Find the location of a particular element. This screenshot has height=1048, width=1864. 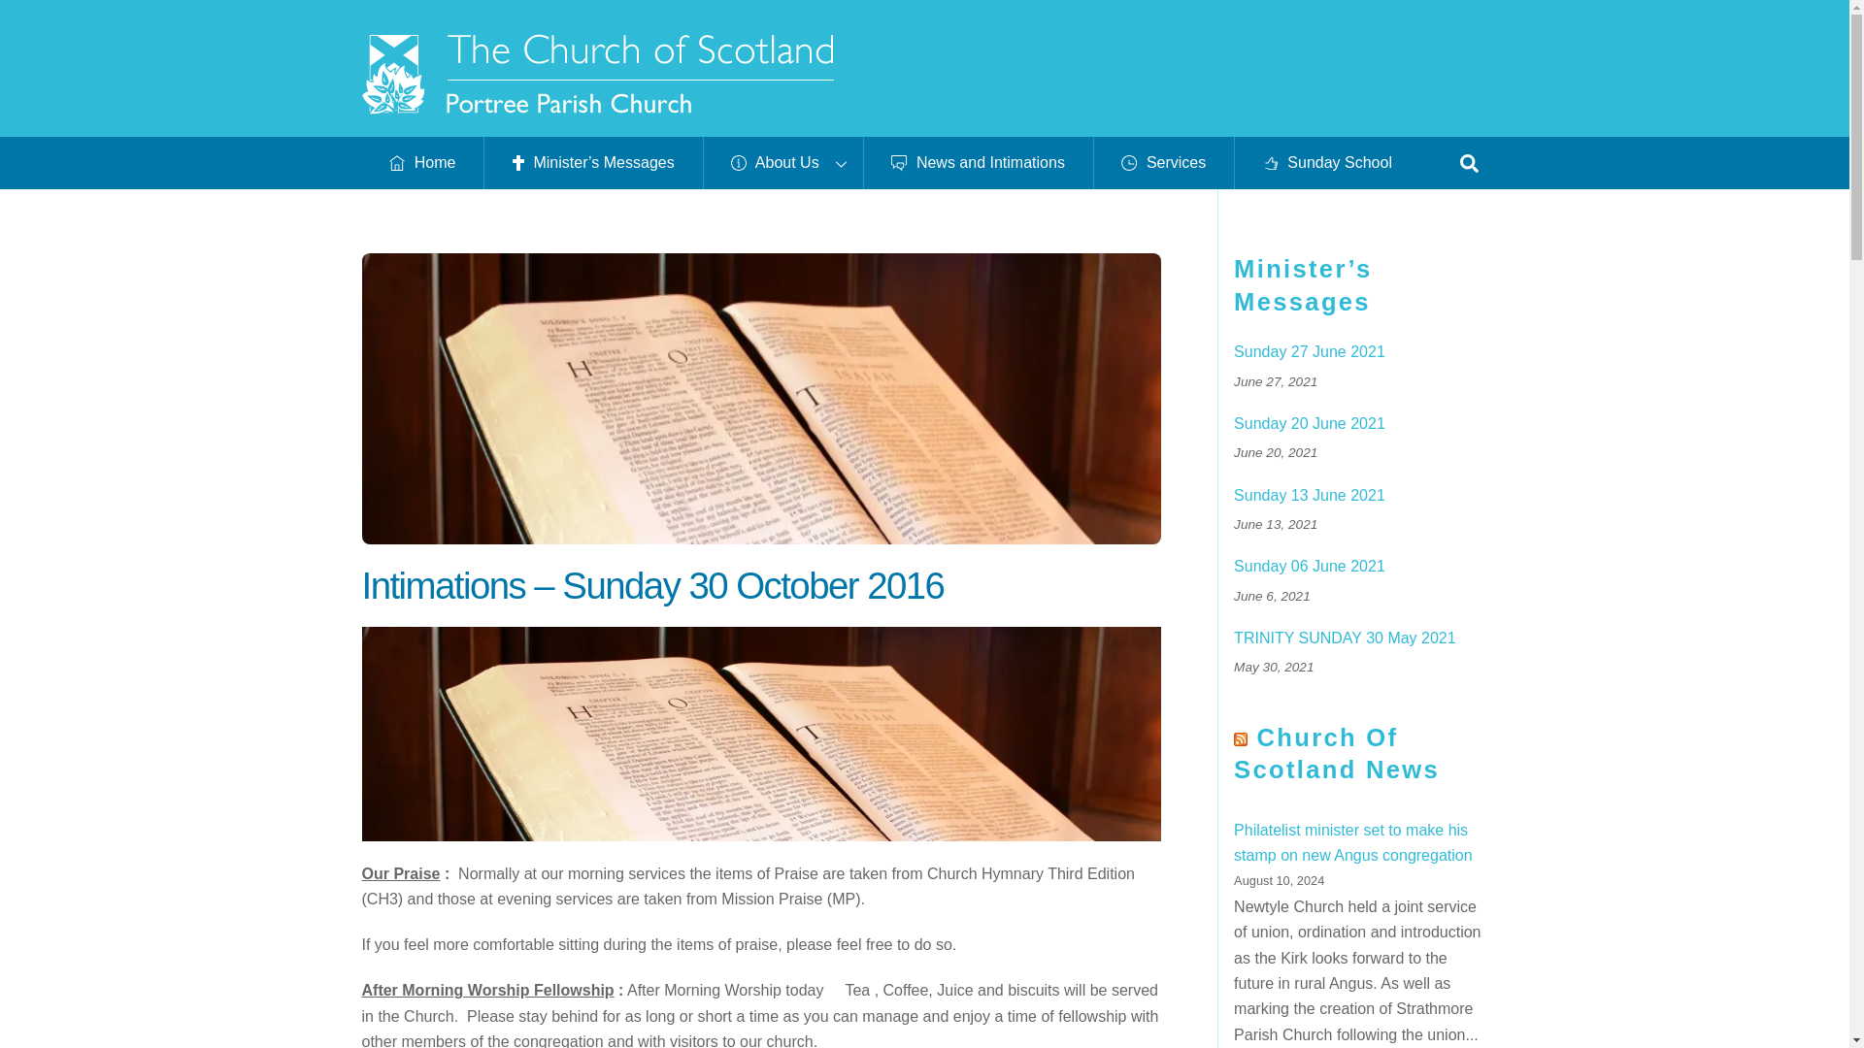

Church Of Scotland News is located at coordinates (1336, 753).